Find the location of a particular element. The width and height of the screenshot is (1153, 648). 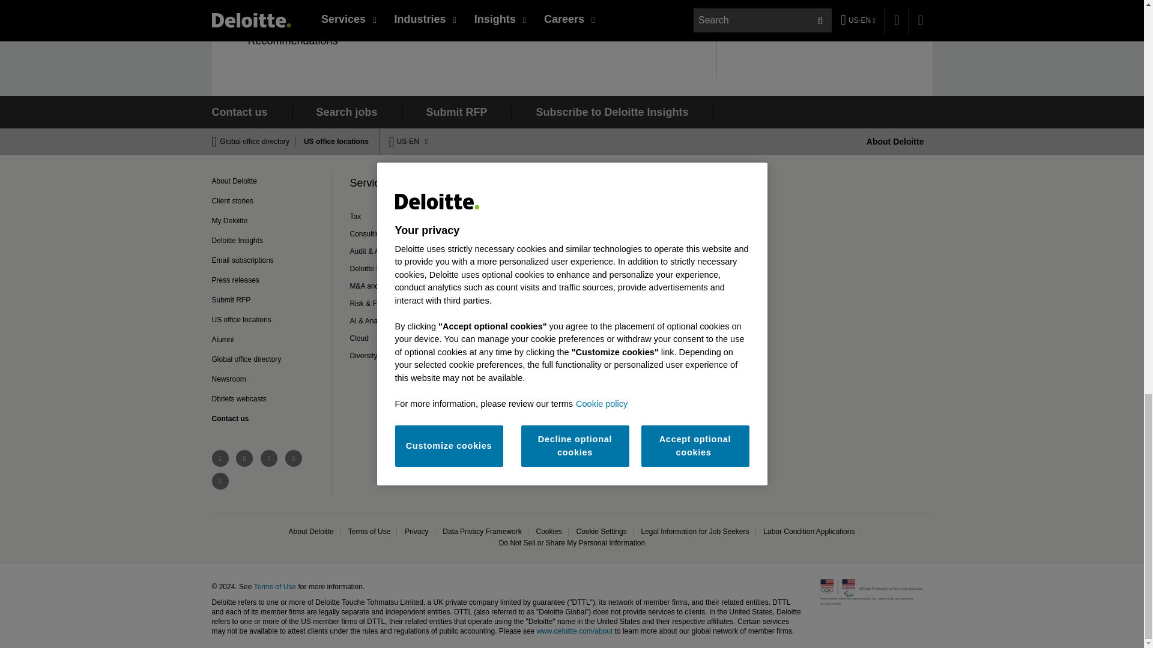

About Deloitte is located at coordinates (895, 142).